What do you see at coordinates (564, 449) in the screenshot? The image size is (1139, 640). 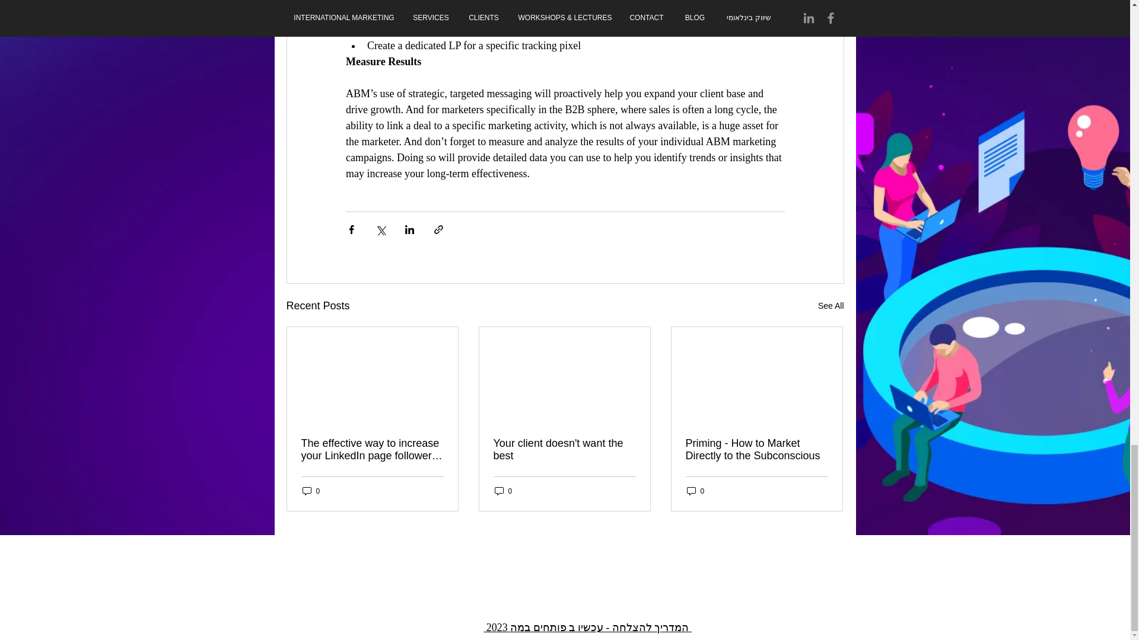 I see `Your client doesn't want the best` at bounding box center [564, 449].